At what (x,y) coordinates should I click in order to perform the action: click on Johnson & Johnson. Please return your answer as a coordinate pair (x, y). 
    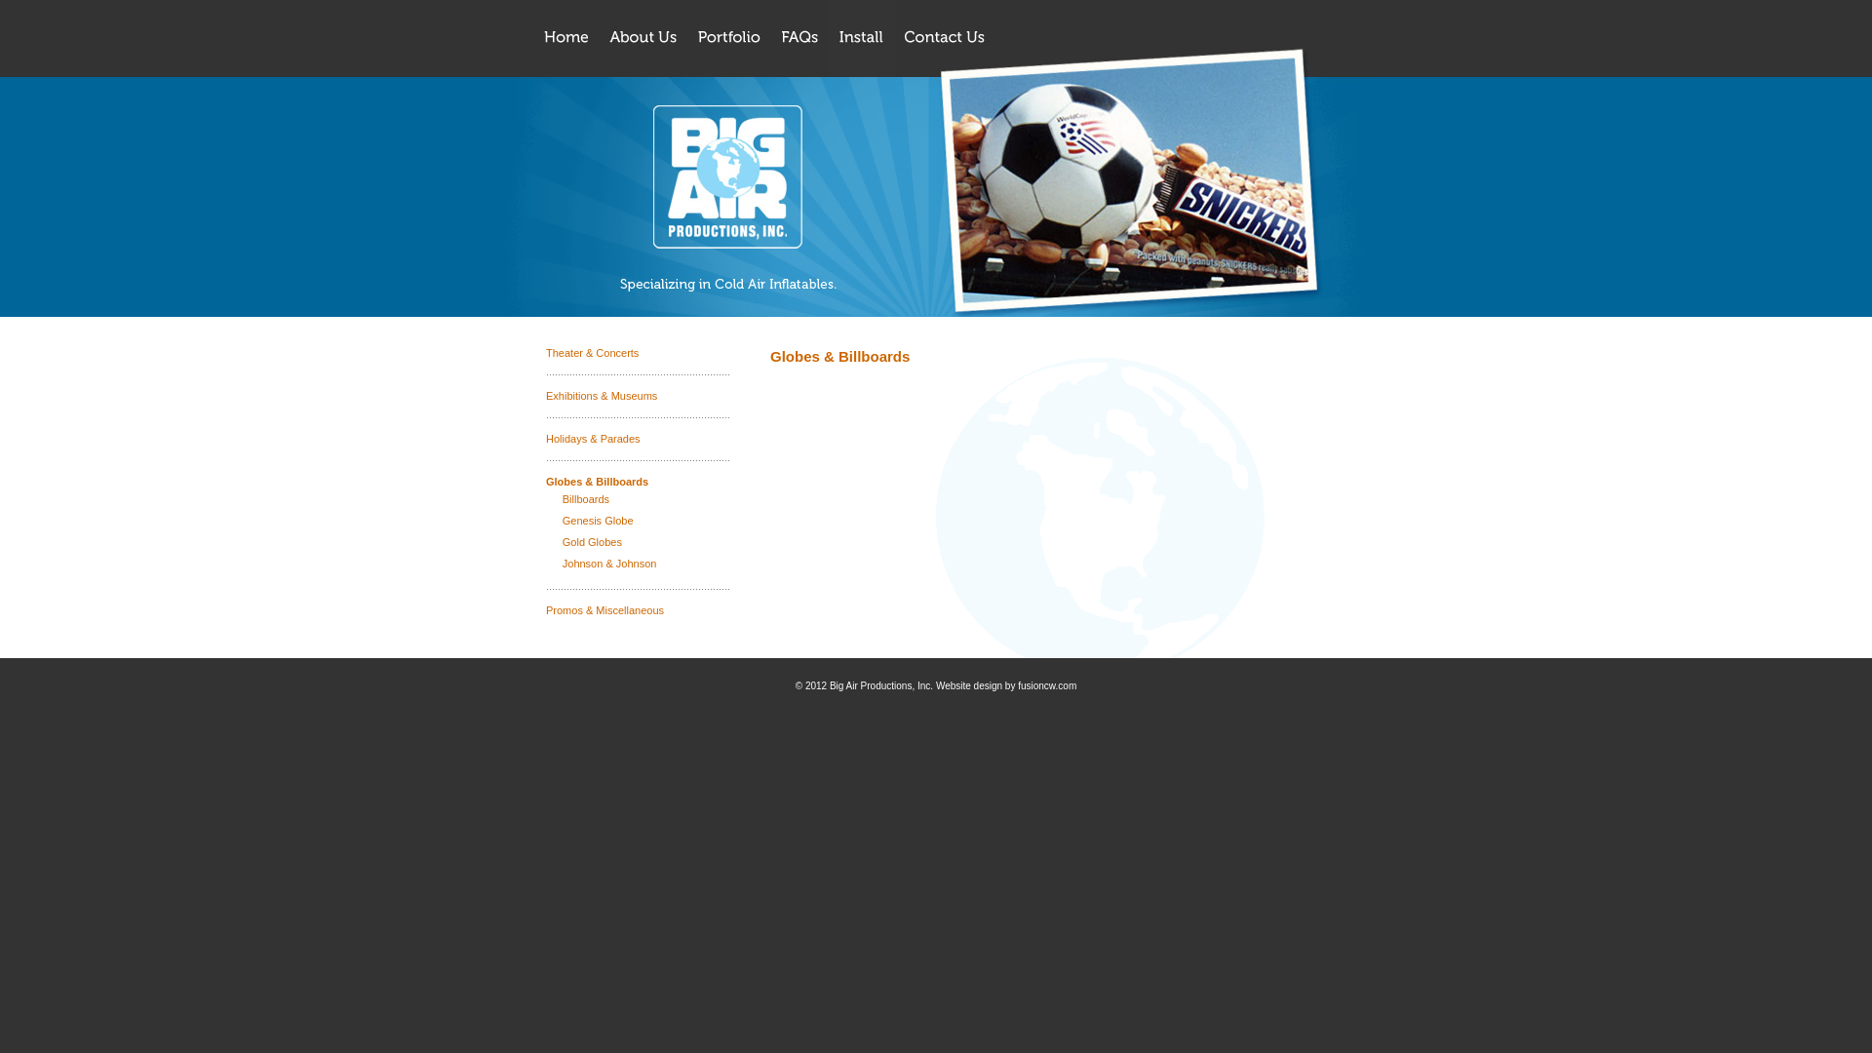
    Looking at the image, I should click on (610, 564).